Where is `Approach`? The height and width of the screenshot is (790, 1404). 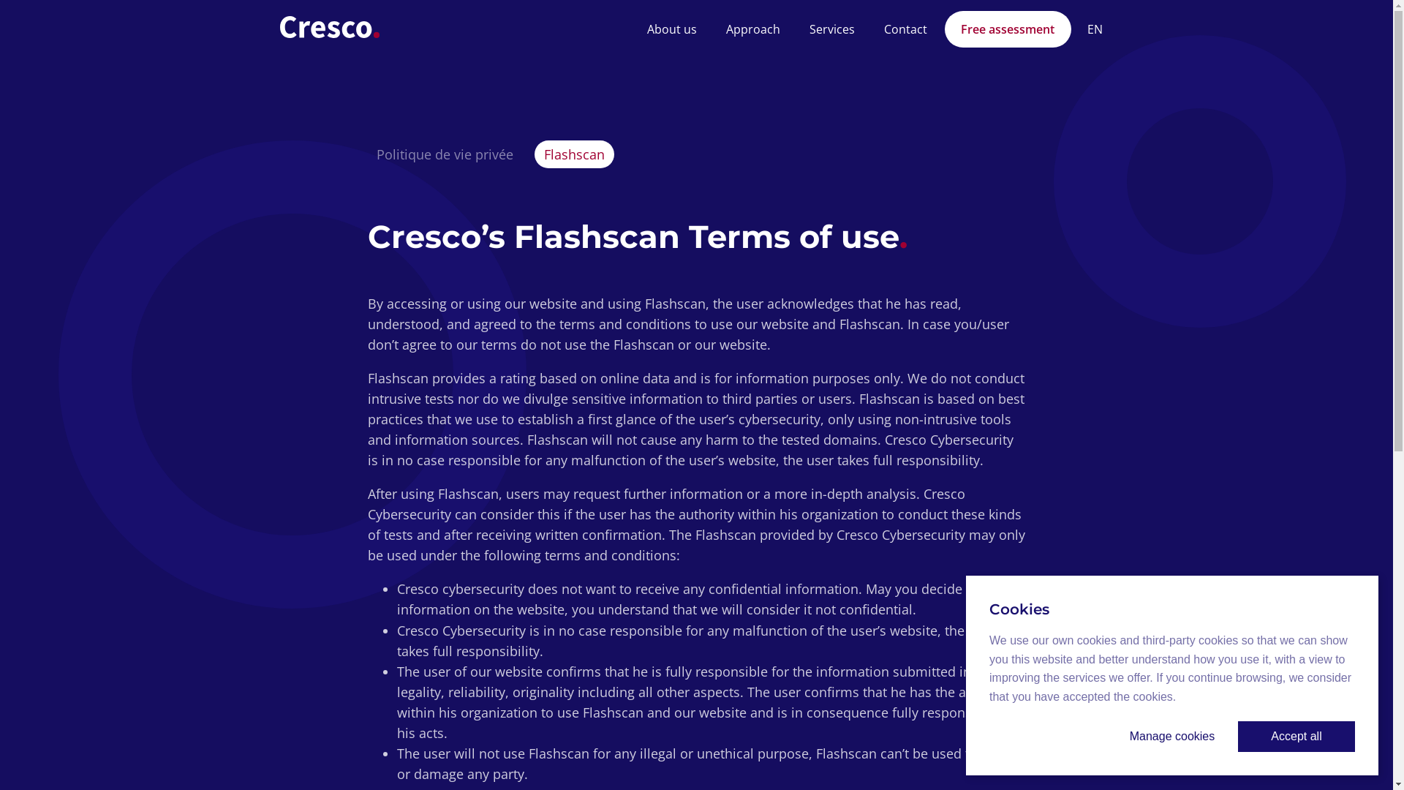 Approach is located at coordinates (753, 29).